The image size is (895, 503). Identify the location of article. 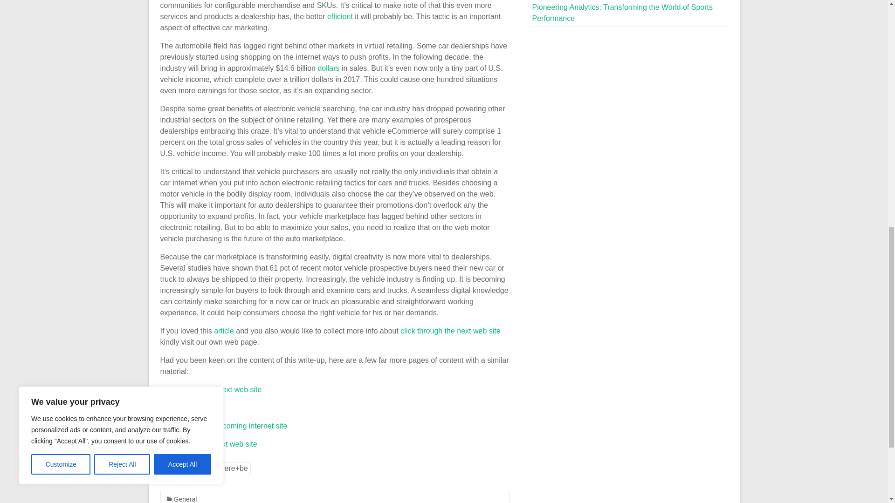
(224, 331).